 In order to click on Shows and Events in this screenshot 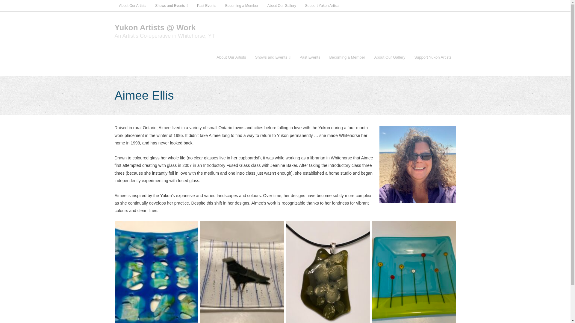, I will do `click(172, 5)`.